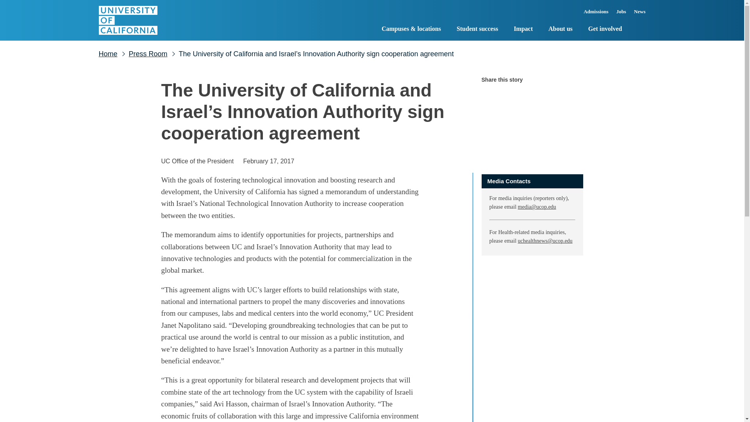 The width and height of the screenshot is (750, 422). I want to click on Admissions, so click(596, 14).